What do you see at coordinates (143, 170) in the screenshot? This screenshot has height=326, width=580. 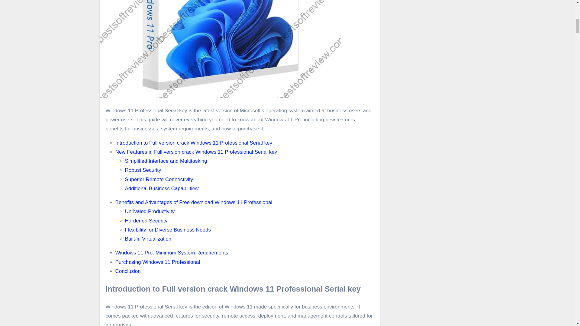 I see `Robust Security` at bounding box center [143, 170].